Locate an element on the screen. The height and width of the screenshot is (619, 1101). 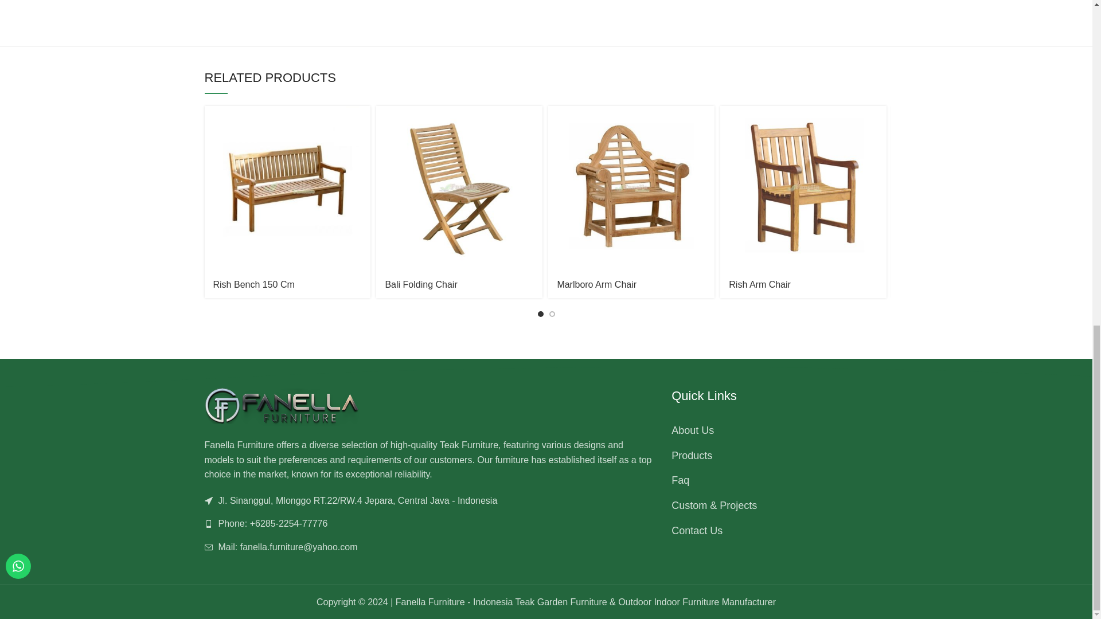
wd-cursor-light is located at coordinates (208, 501).